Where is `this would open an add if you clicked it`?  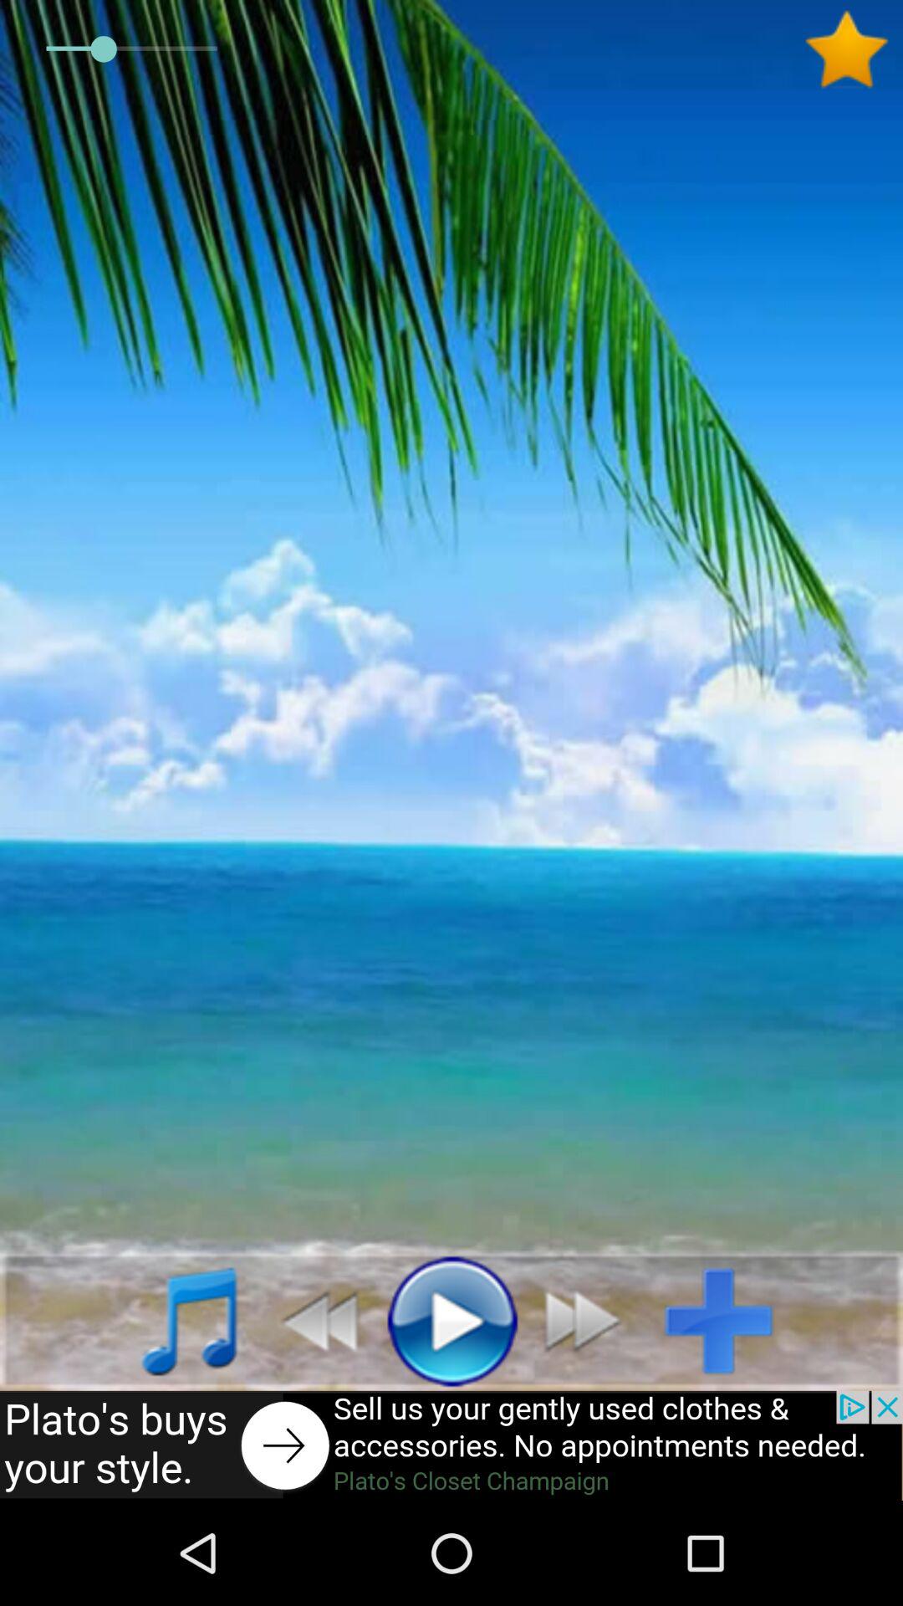
this would open an add if you clicked it is located at coordinates (451, 1445).